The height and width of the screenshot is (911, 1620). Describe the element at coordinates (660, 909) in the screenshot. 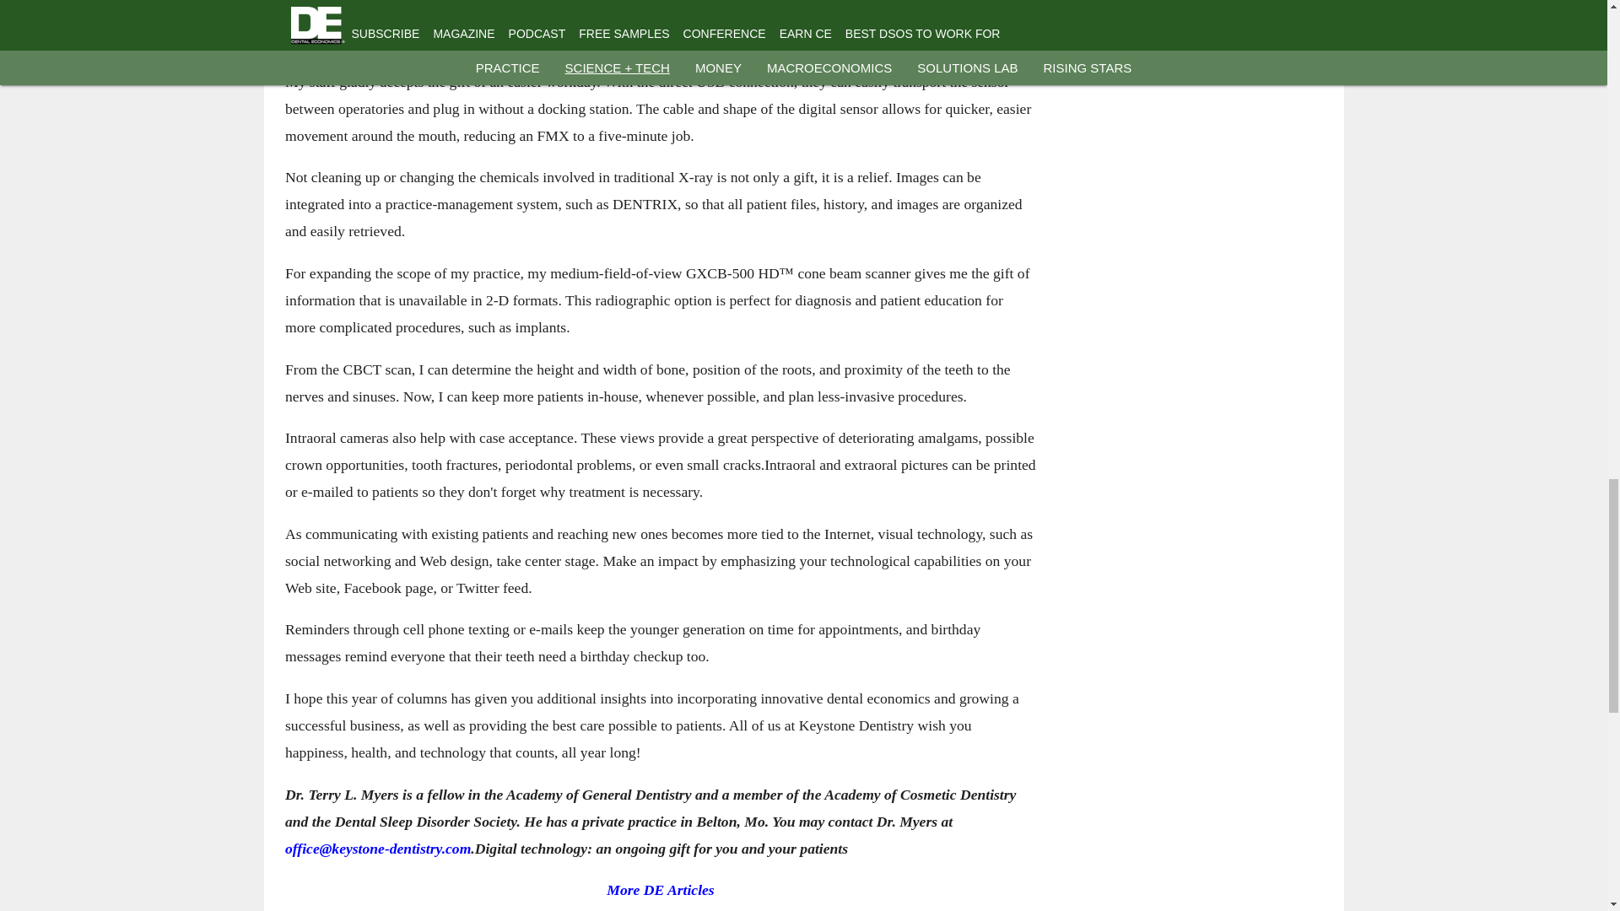

I see `Past DE Issues` at that location.